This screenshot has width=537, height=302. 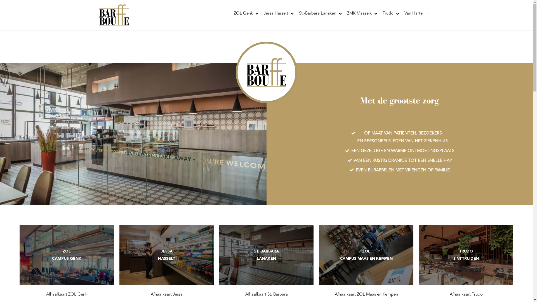 What do you see at coordinates (366, 295) in the screenshot?
I see `Afhaalkaart ZOL Maas en Kempen` at bounding box center [366, 295].